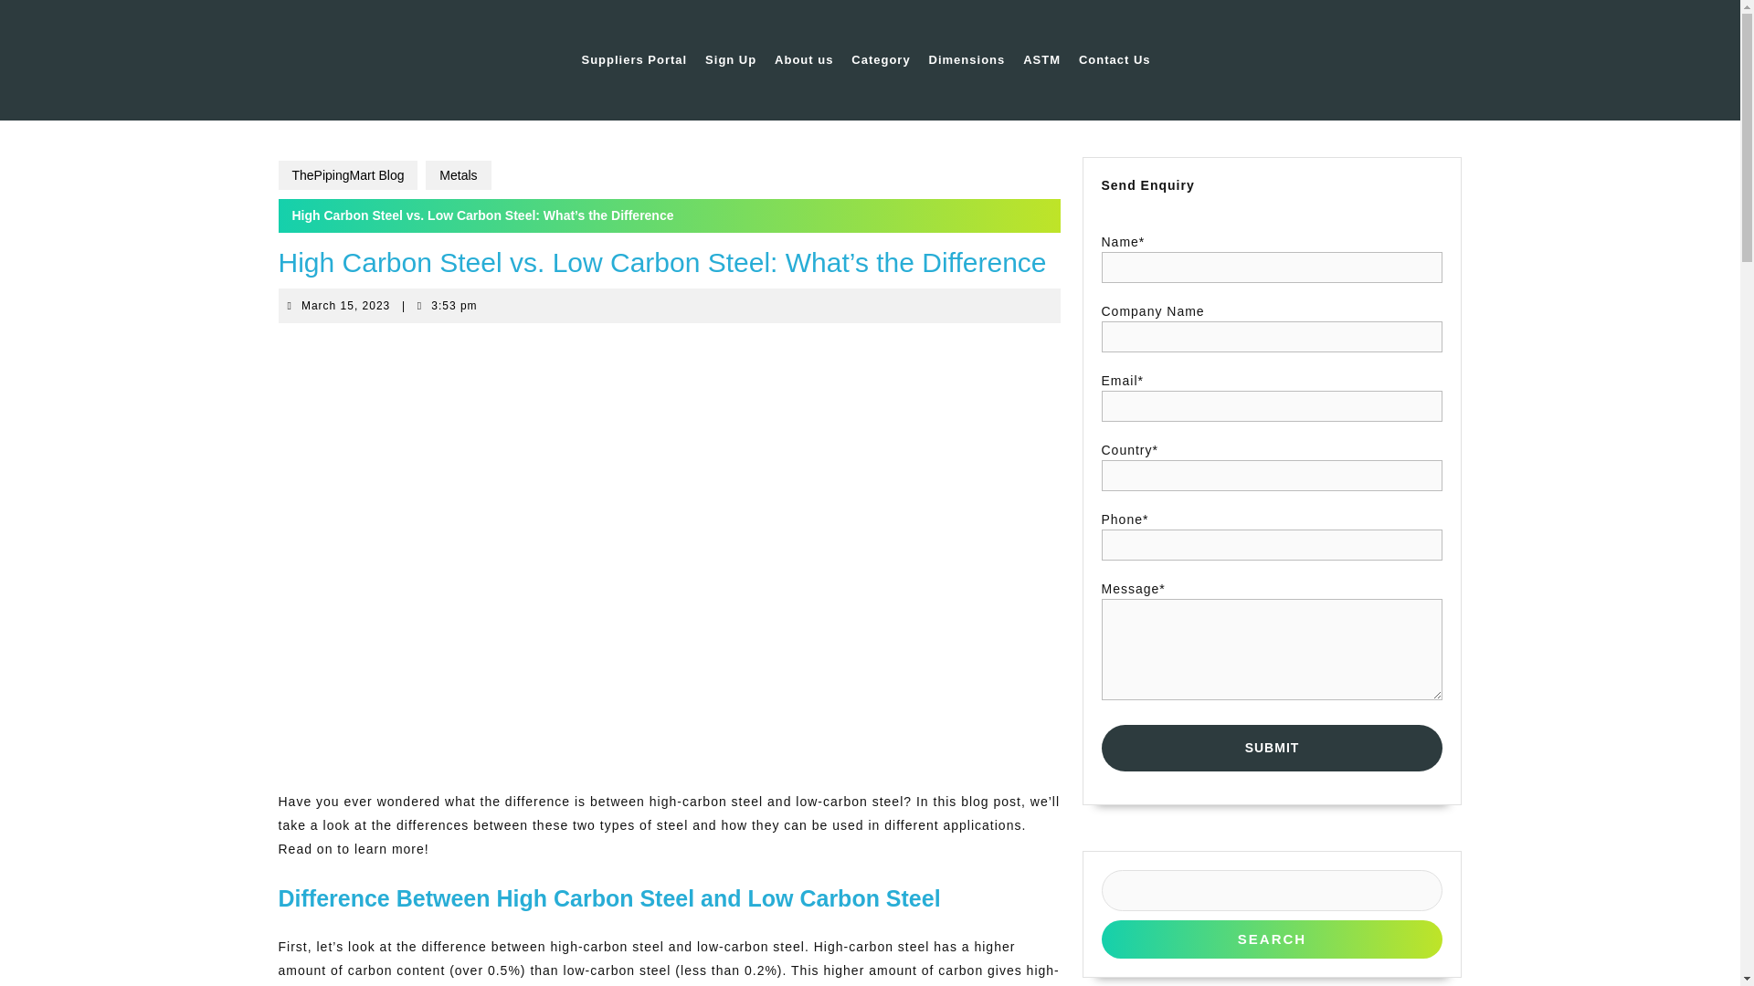 This screenshot has width=1754, height=986. What do you see at coordinates (731, 60) in the screenshot?
I see `Sign Up` at bounding box center [731, 60].